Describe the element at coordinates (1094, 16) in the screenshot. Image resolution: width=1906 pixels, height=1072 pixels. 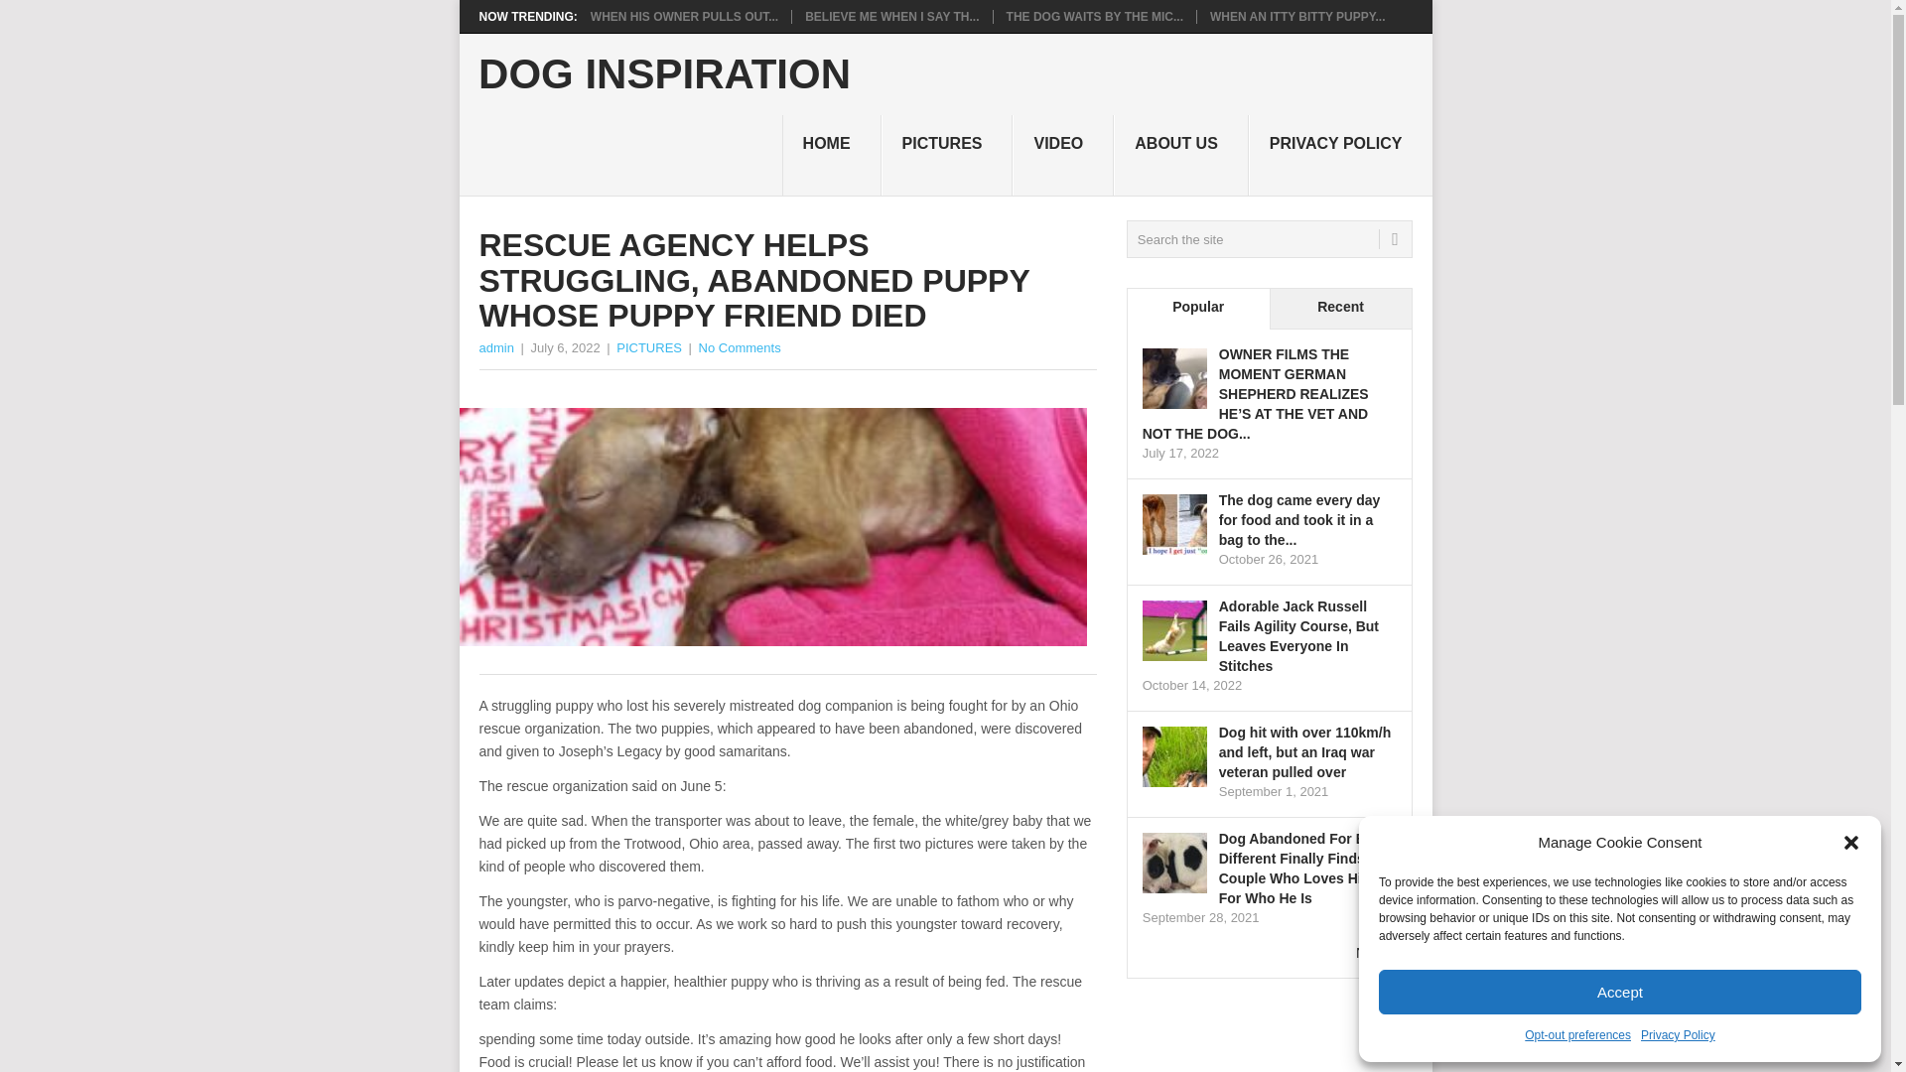
I see `THE DOG WAITS BY THE MIC...` at that location.